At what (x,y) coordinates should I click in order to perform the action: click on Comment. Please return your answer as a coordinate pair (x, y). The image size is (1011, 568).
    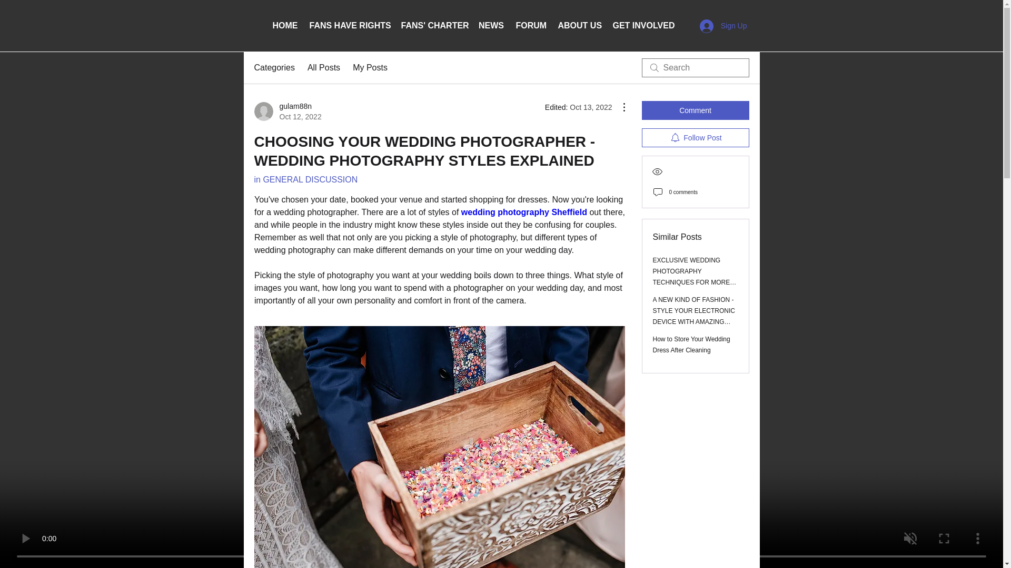
    Looking at the image, I should click on (349, 26).